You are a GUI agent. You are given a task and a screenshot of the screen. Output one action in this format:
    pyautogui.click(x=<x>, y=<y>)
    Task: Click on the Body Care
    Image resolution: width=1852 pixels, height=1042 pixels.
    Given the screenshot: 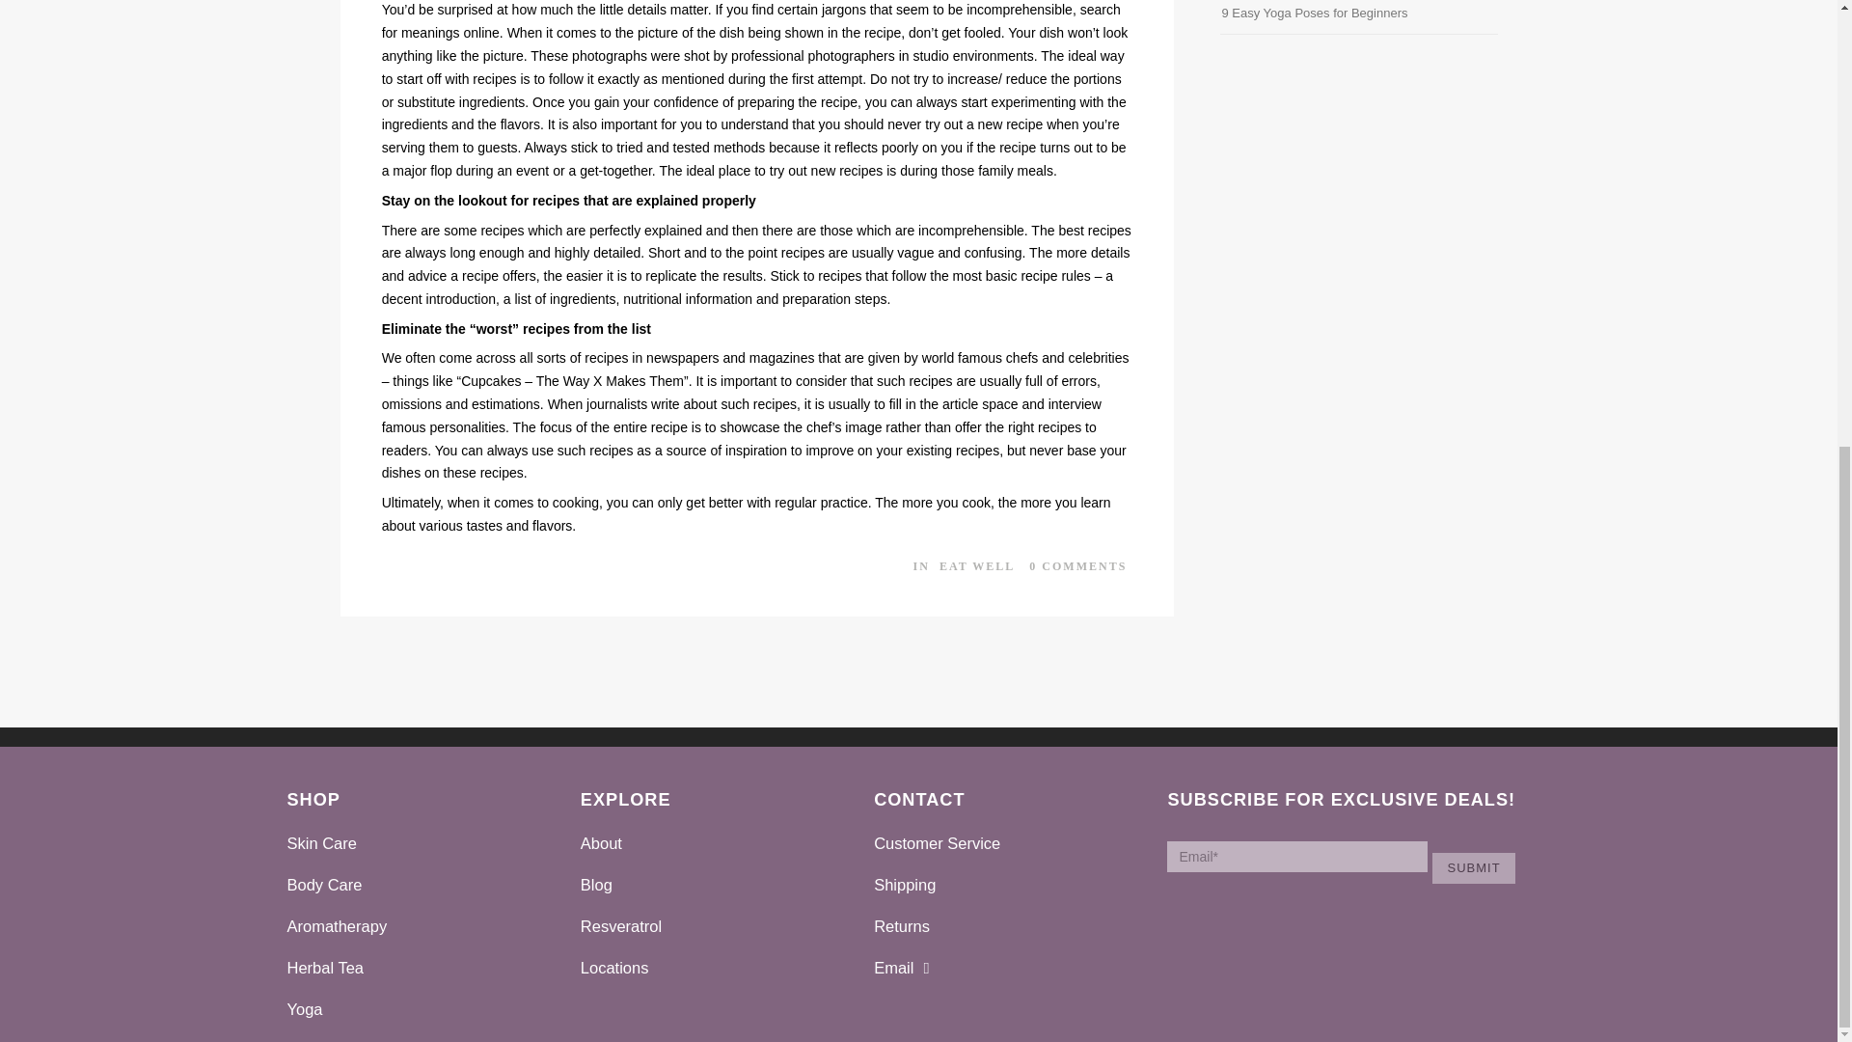 What is the action you would take?
    pyautogui.click(x=324, y=884)
    